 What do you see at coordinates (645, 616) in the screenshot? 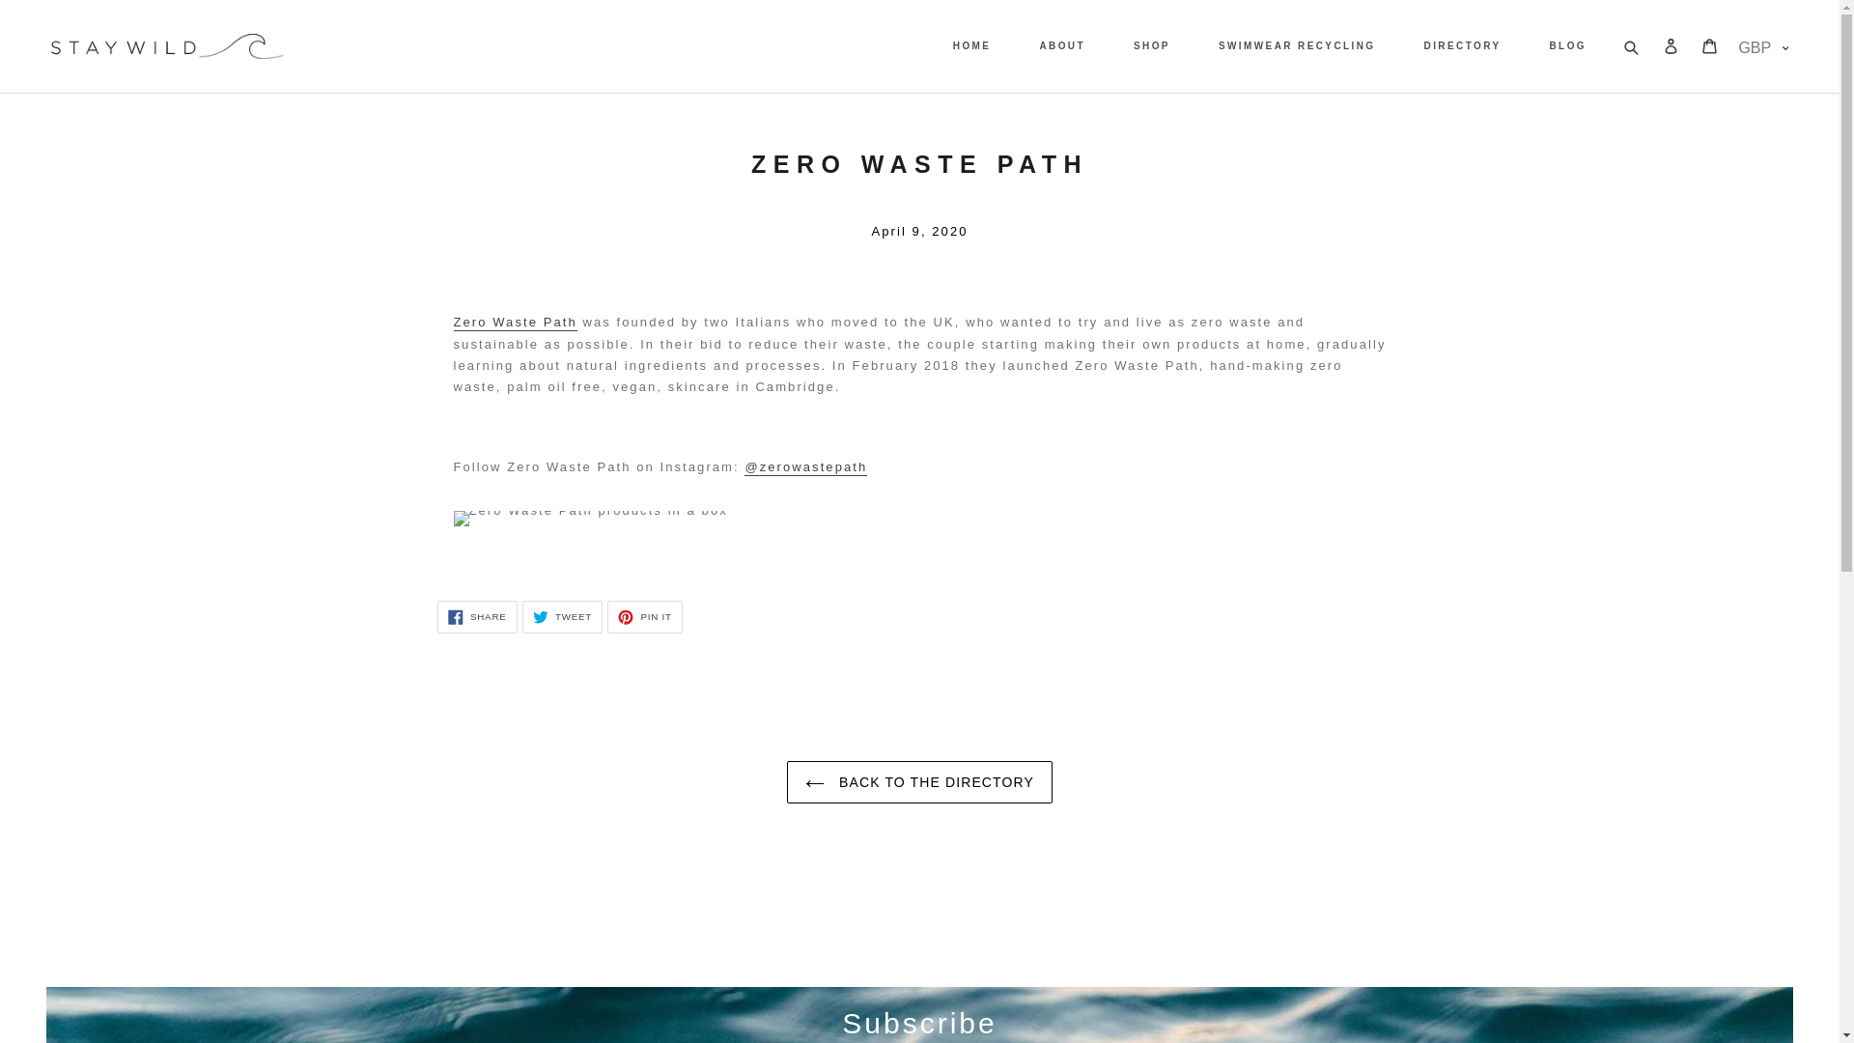
I see `SHOP` at bounding box center [645, 616].